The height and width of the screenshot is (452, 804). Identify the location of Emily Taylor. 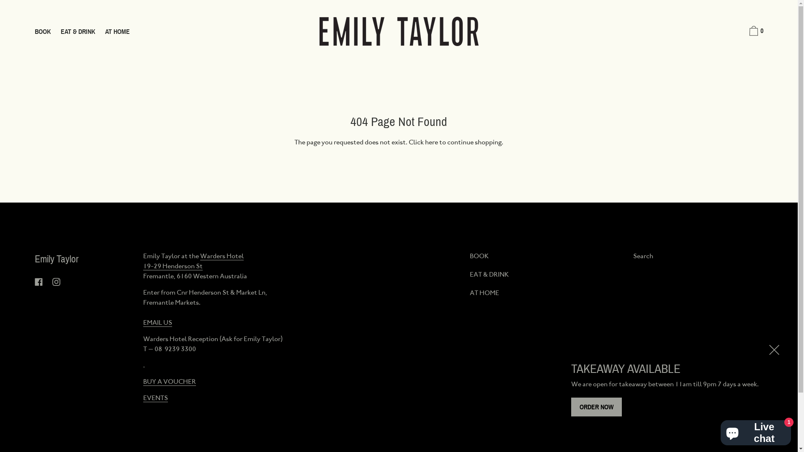
(56, 259).